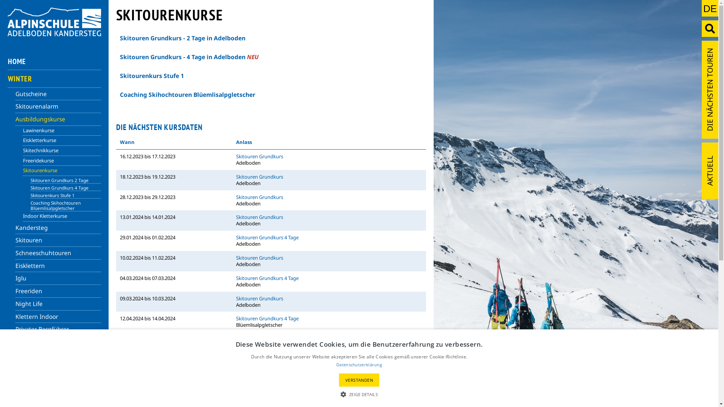 Image resolution: width=724 pixels, height=407 pixels. I want to click on SOMMER, so click(54, 395).